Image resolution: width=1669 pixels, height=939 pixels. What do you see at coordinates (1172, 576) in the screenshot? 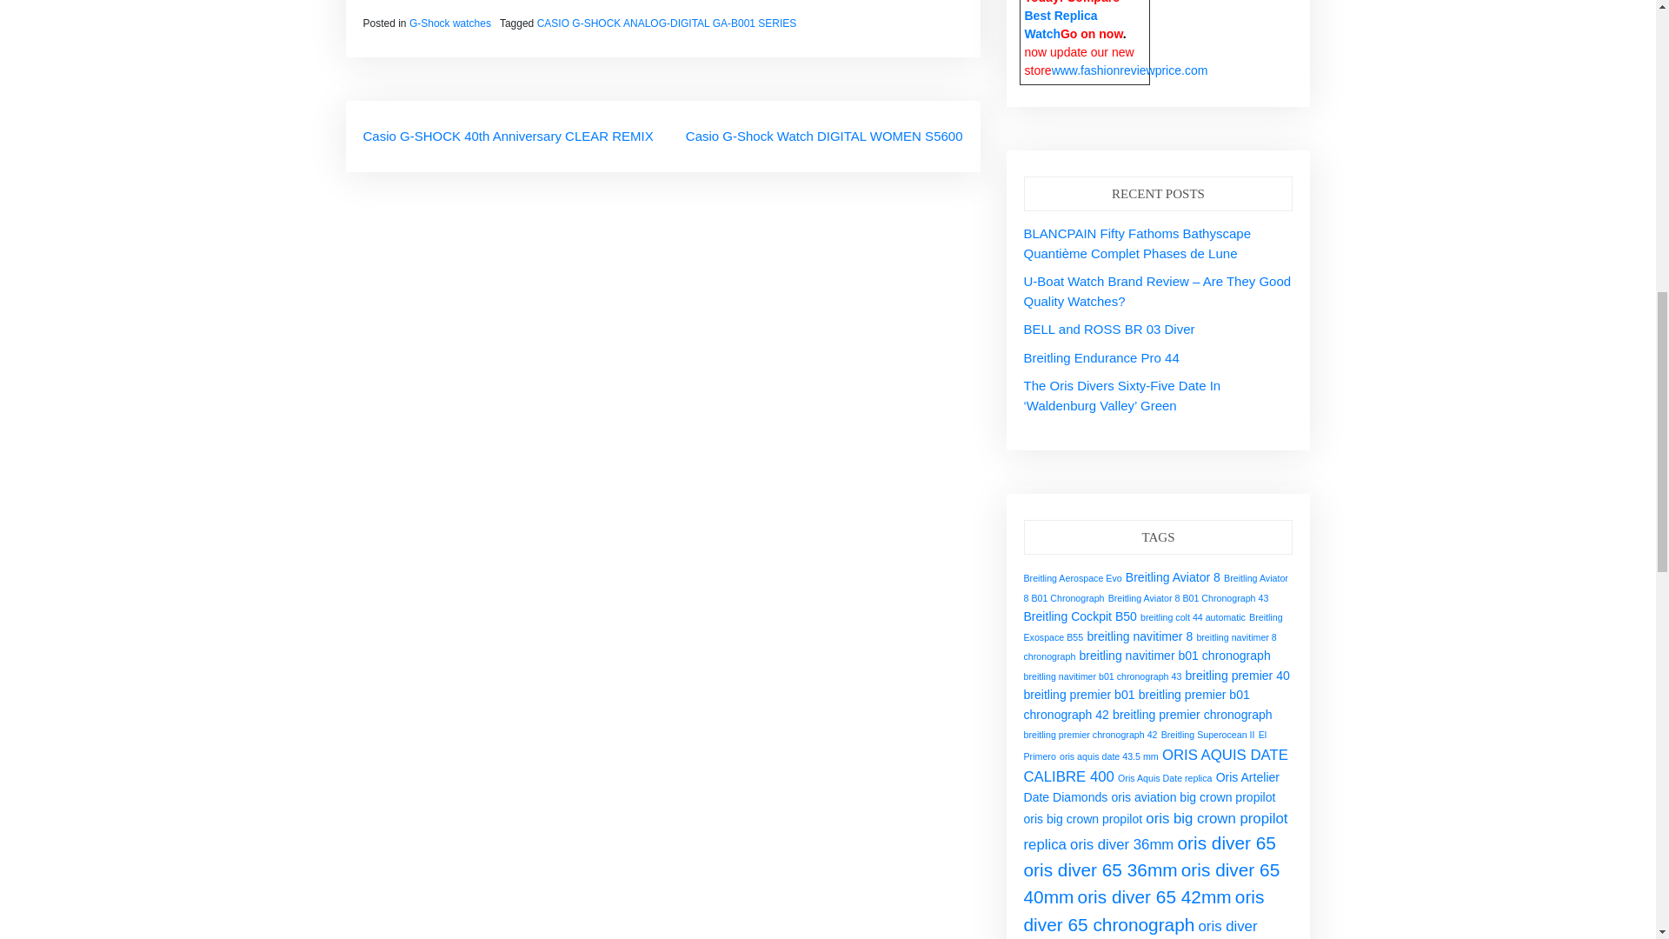
I see `Breitling Aviator 8` at bounding box center [1172, 576].